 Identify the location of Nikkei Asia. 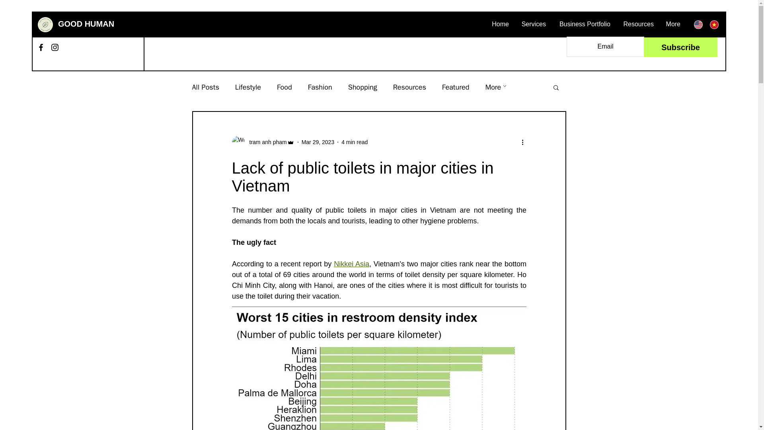
(351, 264).